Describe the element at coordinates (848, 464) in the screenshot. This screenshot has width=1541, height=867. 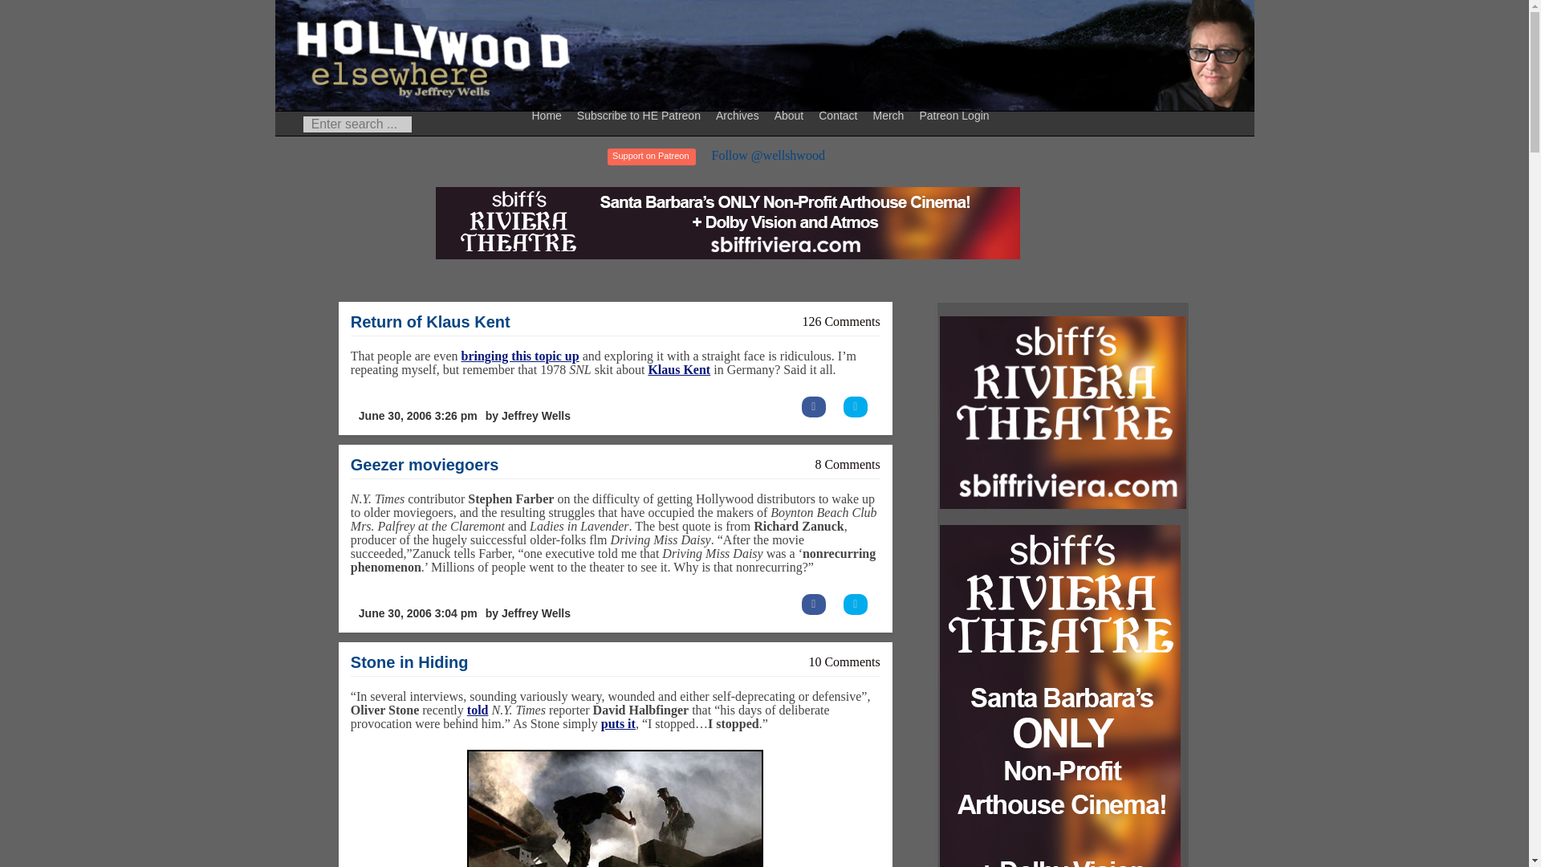
I see `8 Comments` at that location.